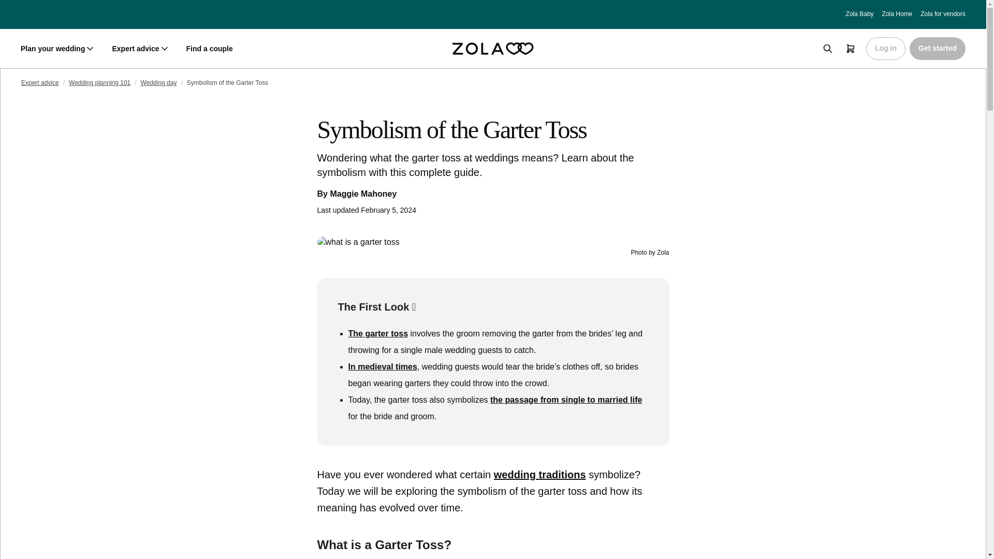 The width and height of the screenshot is (994, 559). What do you see at coordinates (897, 13) in the screenshot?
I see `Zola Home` at bounding box center [897, 13].